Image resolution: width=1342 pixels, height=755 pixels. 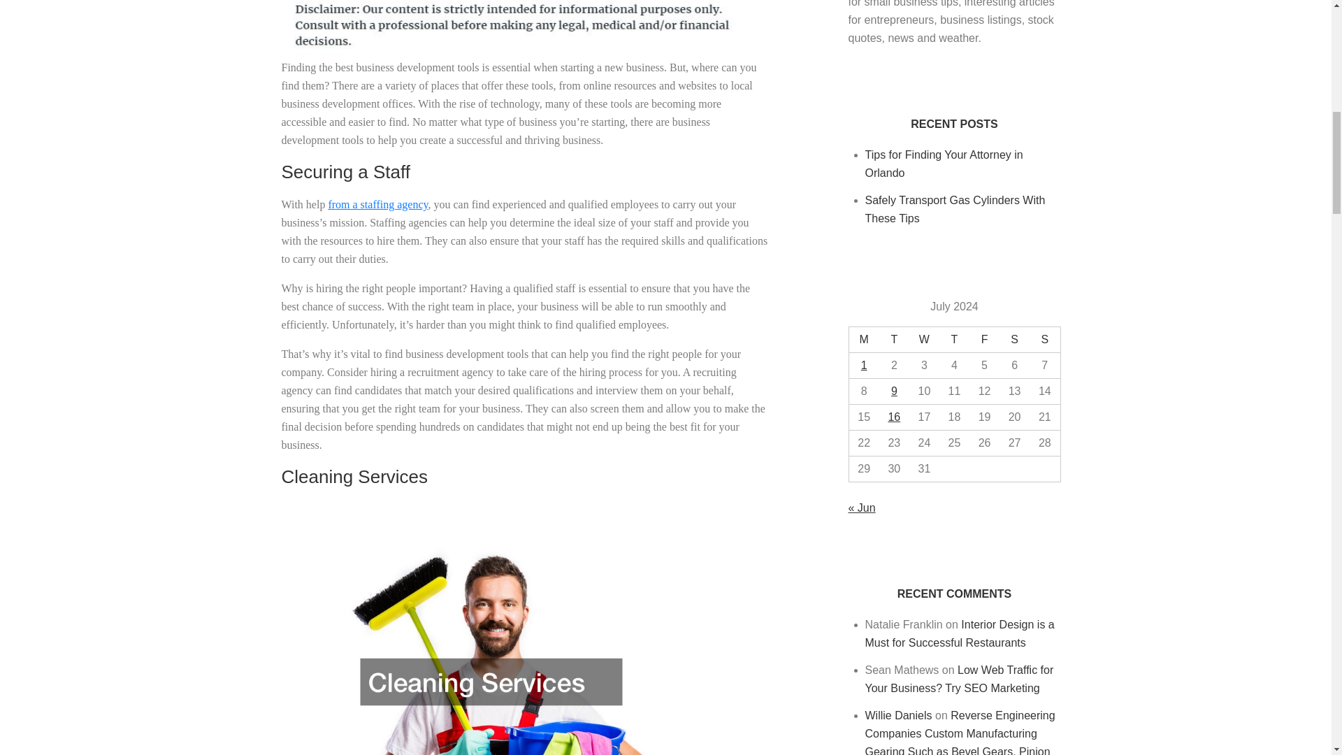 What do you see at coordinates (959, 679) in the screenshot?
I see `Low Web Traffic for Your Business? Try SEO Marketing` at bounding box center [959, 679].